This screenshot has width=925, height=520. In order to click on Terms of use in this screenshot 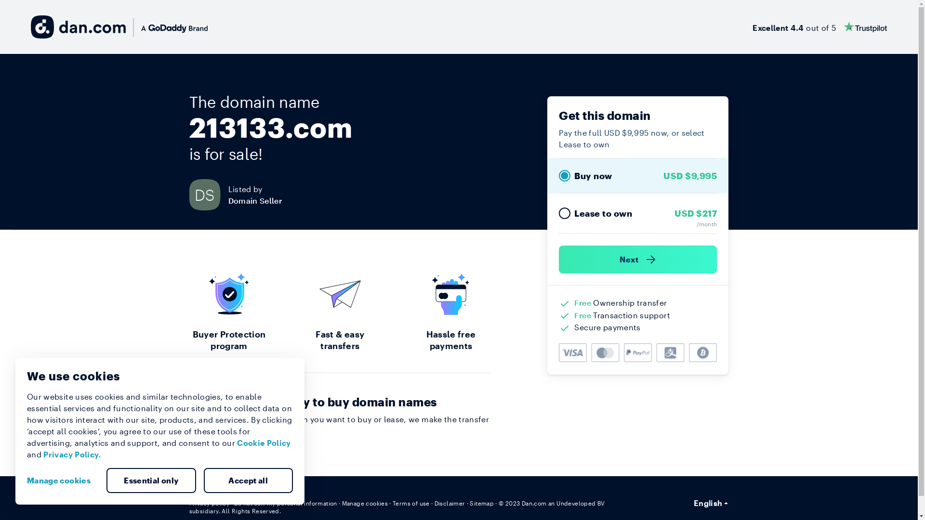, I will do `click(411, 503)`.